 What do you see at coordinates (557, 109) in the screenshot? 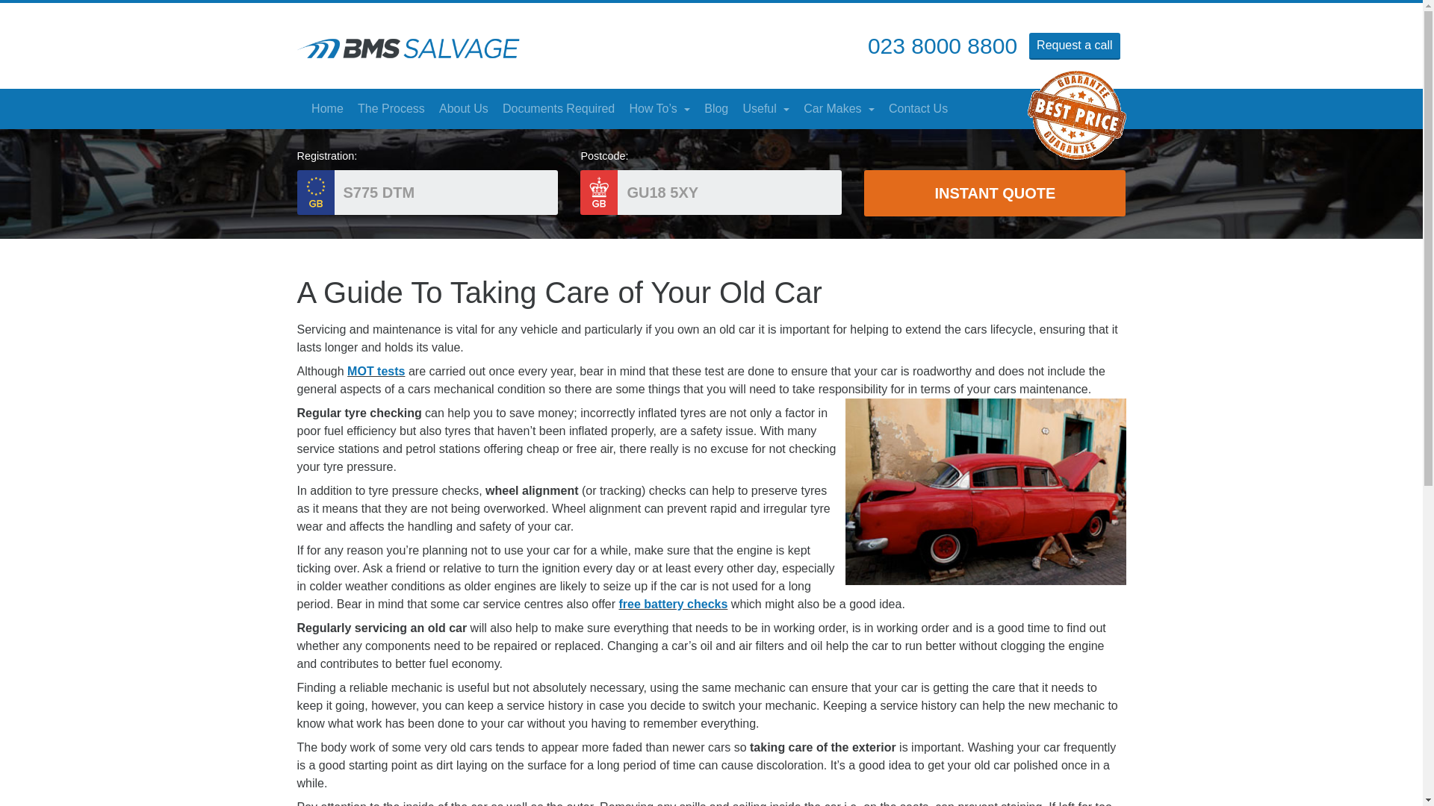
I see `Documents Required` at bounding box center [557, 109].